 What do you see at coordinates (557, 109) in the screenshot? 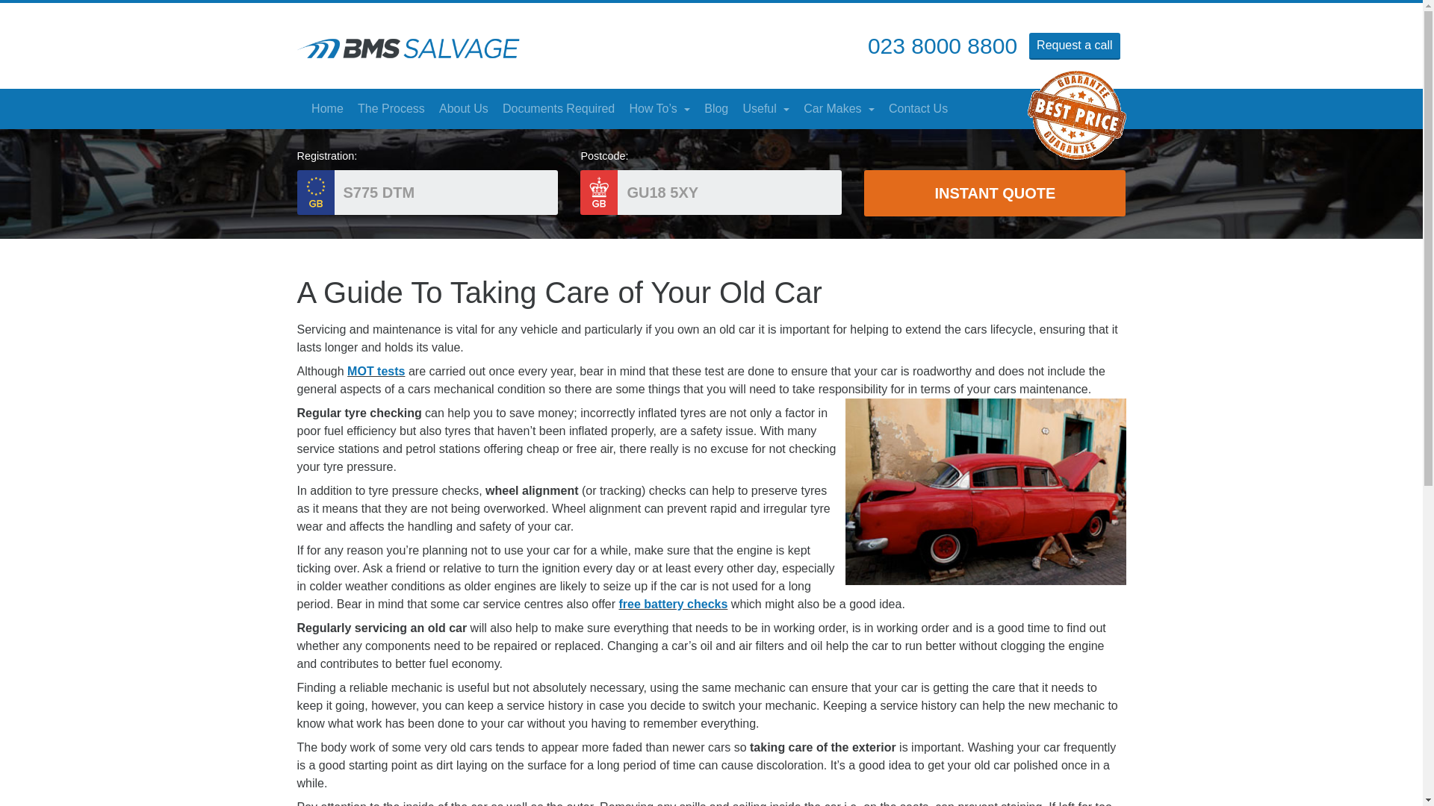
I see `Documents Required` at bounding box center [557, 109].